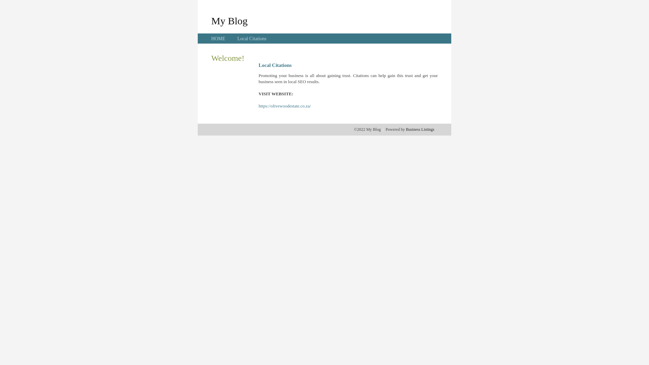 The image size is (649, 365). Describe the element at coordinates (285, 106) in the screenshot. I see `https://olivewoodestate.co.za/` at that location.